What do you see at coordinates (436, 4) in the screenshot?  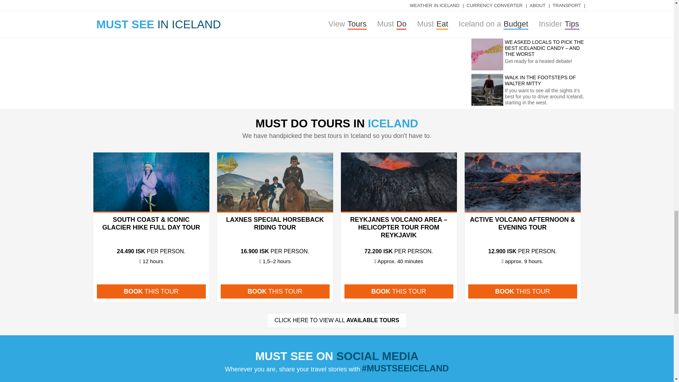 I see `Click to share on X` at bounding box center [436, 4].